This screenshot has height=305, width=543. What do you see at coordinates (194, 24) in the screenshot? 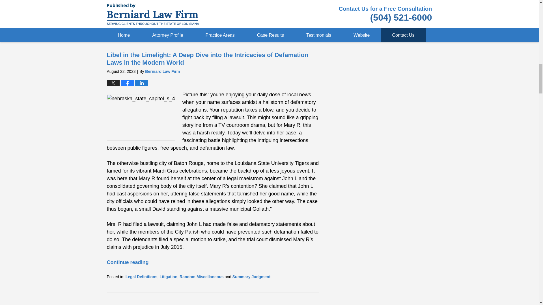
I see `Property Rights` at bounding box center [194, 24].